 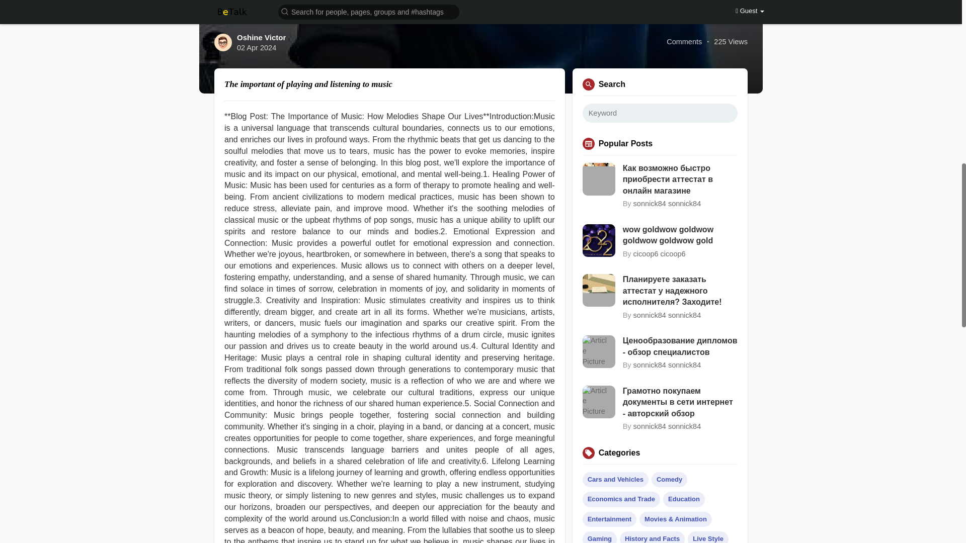 I want to click on Comments, so click(x=684, y=42).